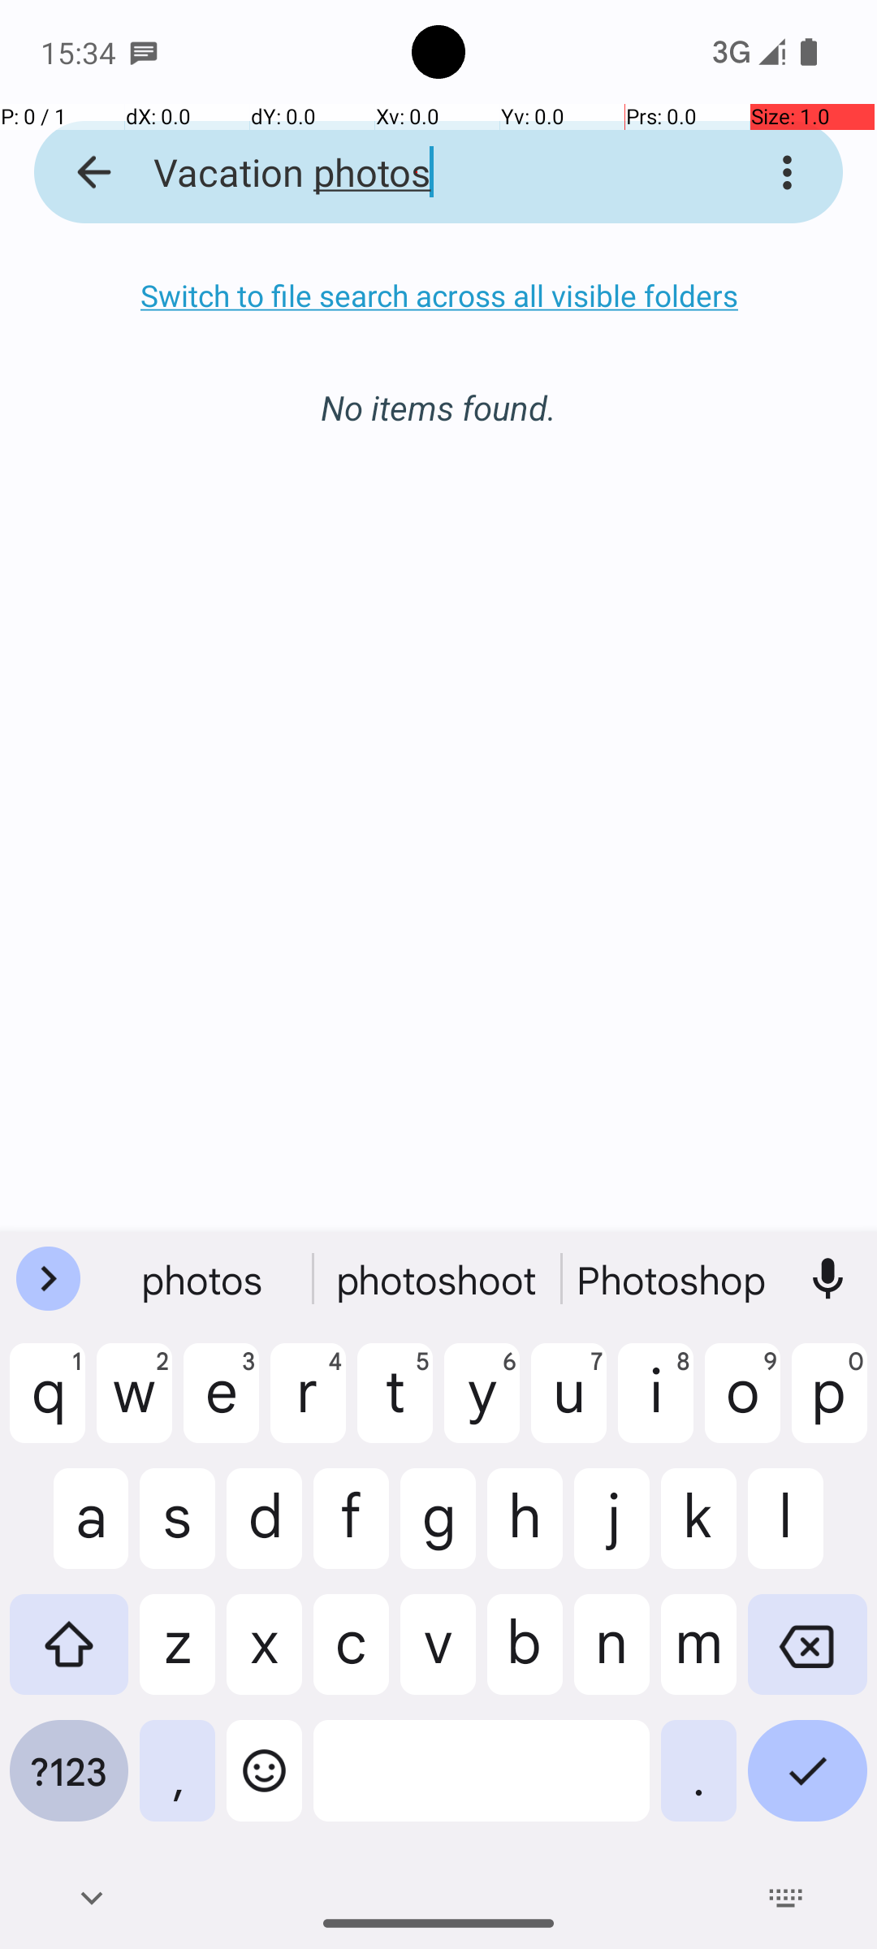  What do you see at coordinates (47, 1406) in the screenshot?
I see `q` at bounding box center [47, 1406].